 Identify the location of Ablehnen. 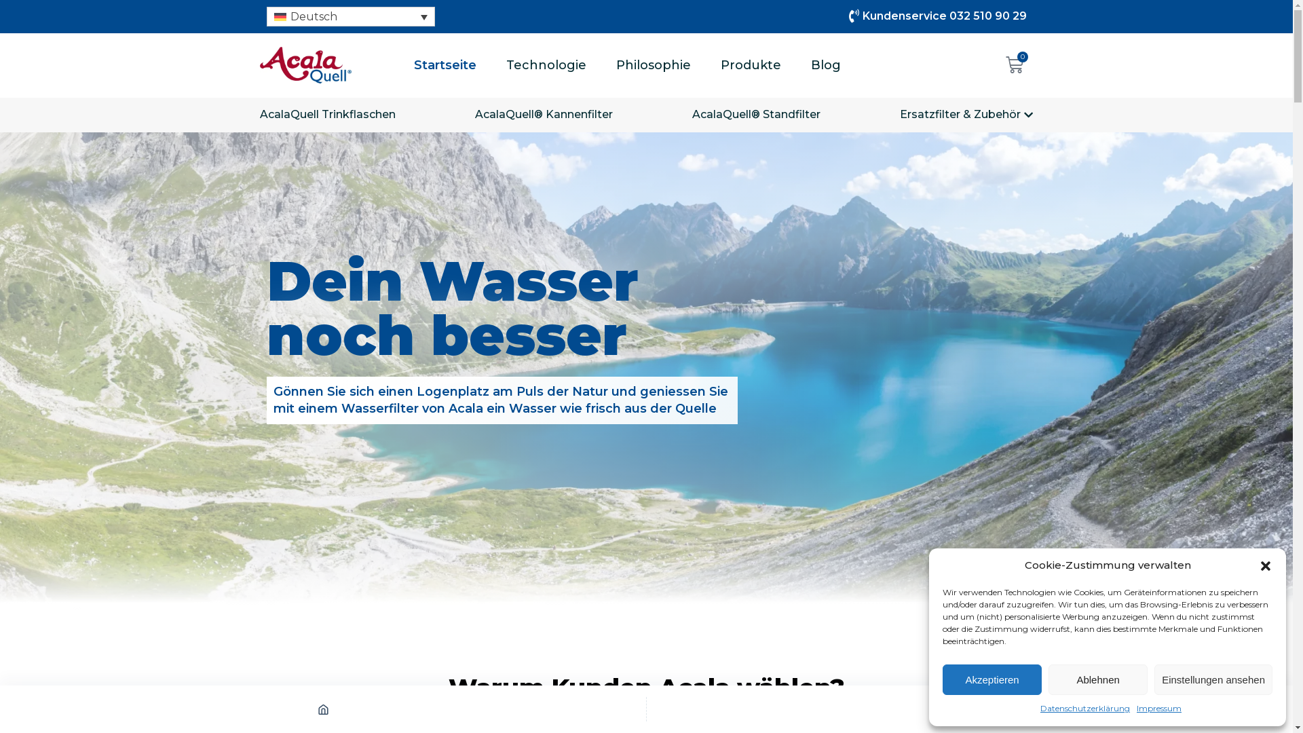
(1098, 680).